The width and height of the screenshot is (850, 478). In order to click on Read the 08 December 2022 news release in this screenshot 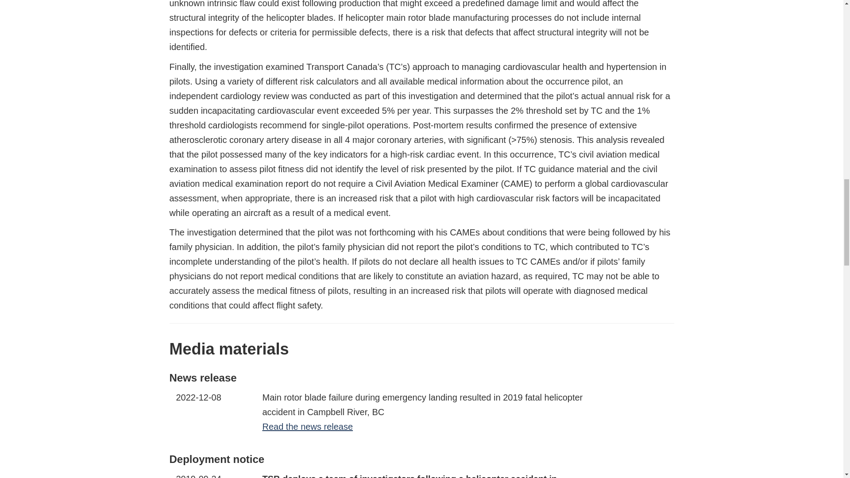, I will do `click(307, 427)`.